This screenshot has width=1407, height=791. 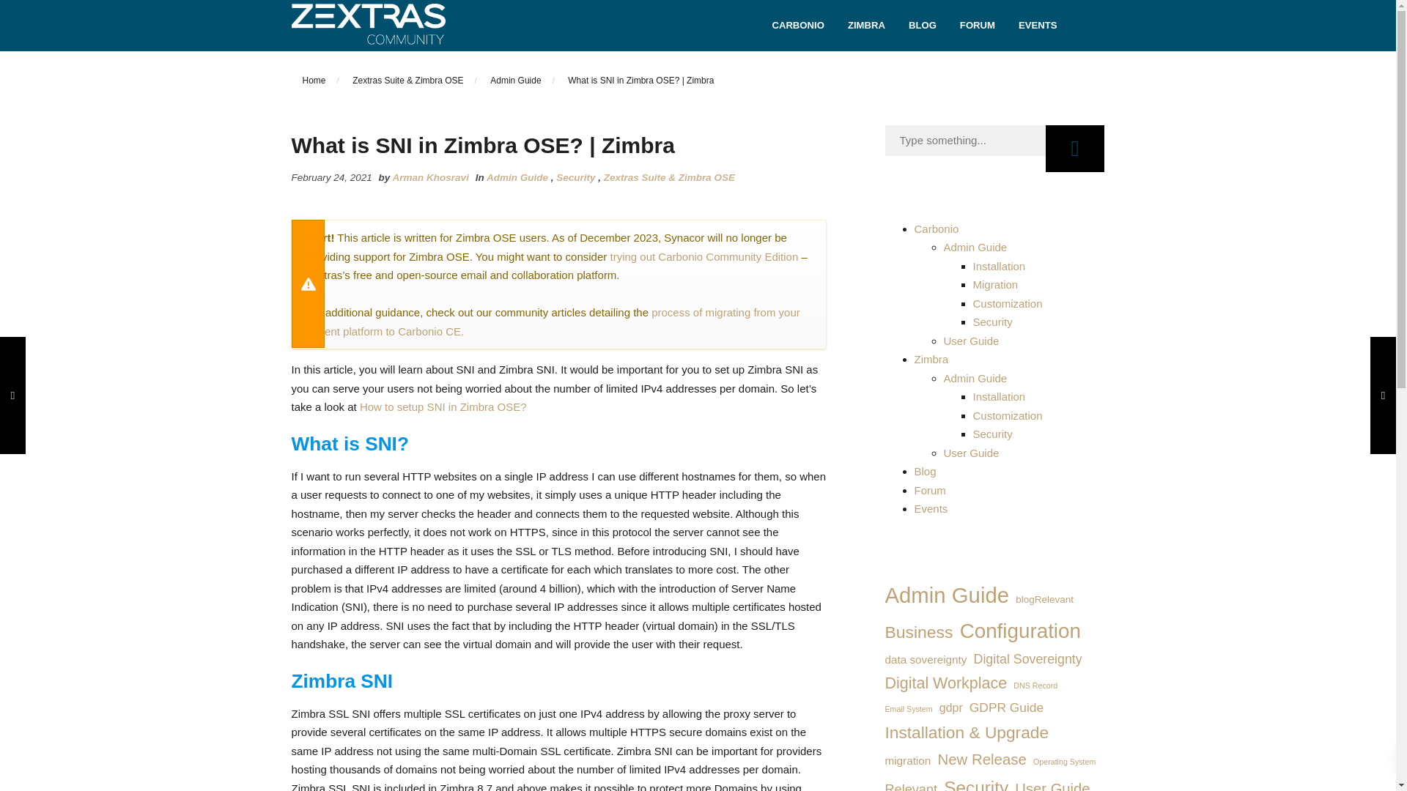 What do you see at coordinates (443, 406) in the screenshot?
I see `How to setup SNI in Zimbra OSE?` at bounding box center [443, 406].